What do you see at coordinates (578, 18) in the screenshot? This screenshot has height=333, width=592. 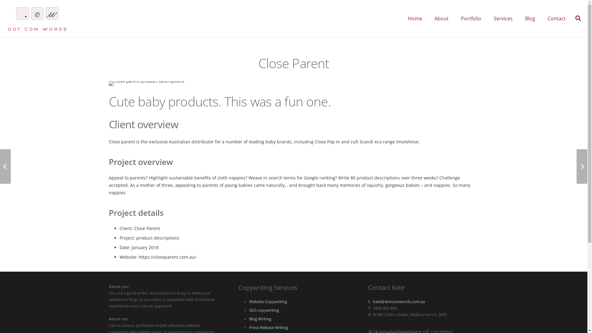 I see `Search` at bounding box center [578, 18].